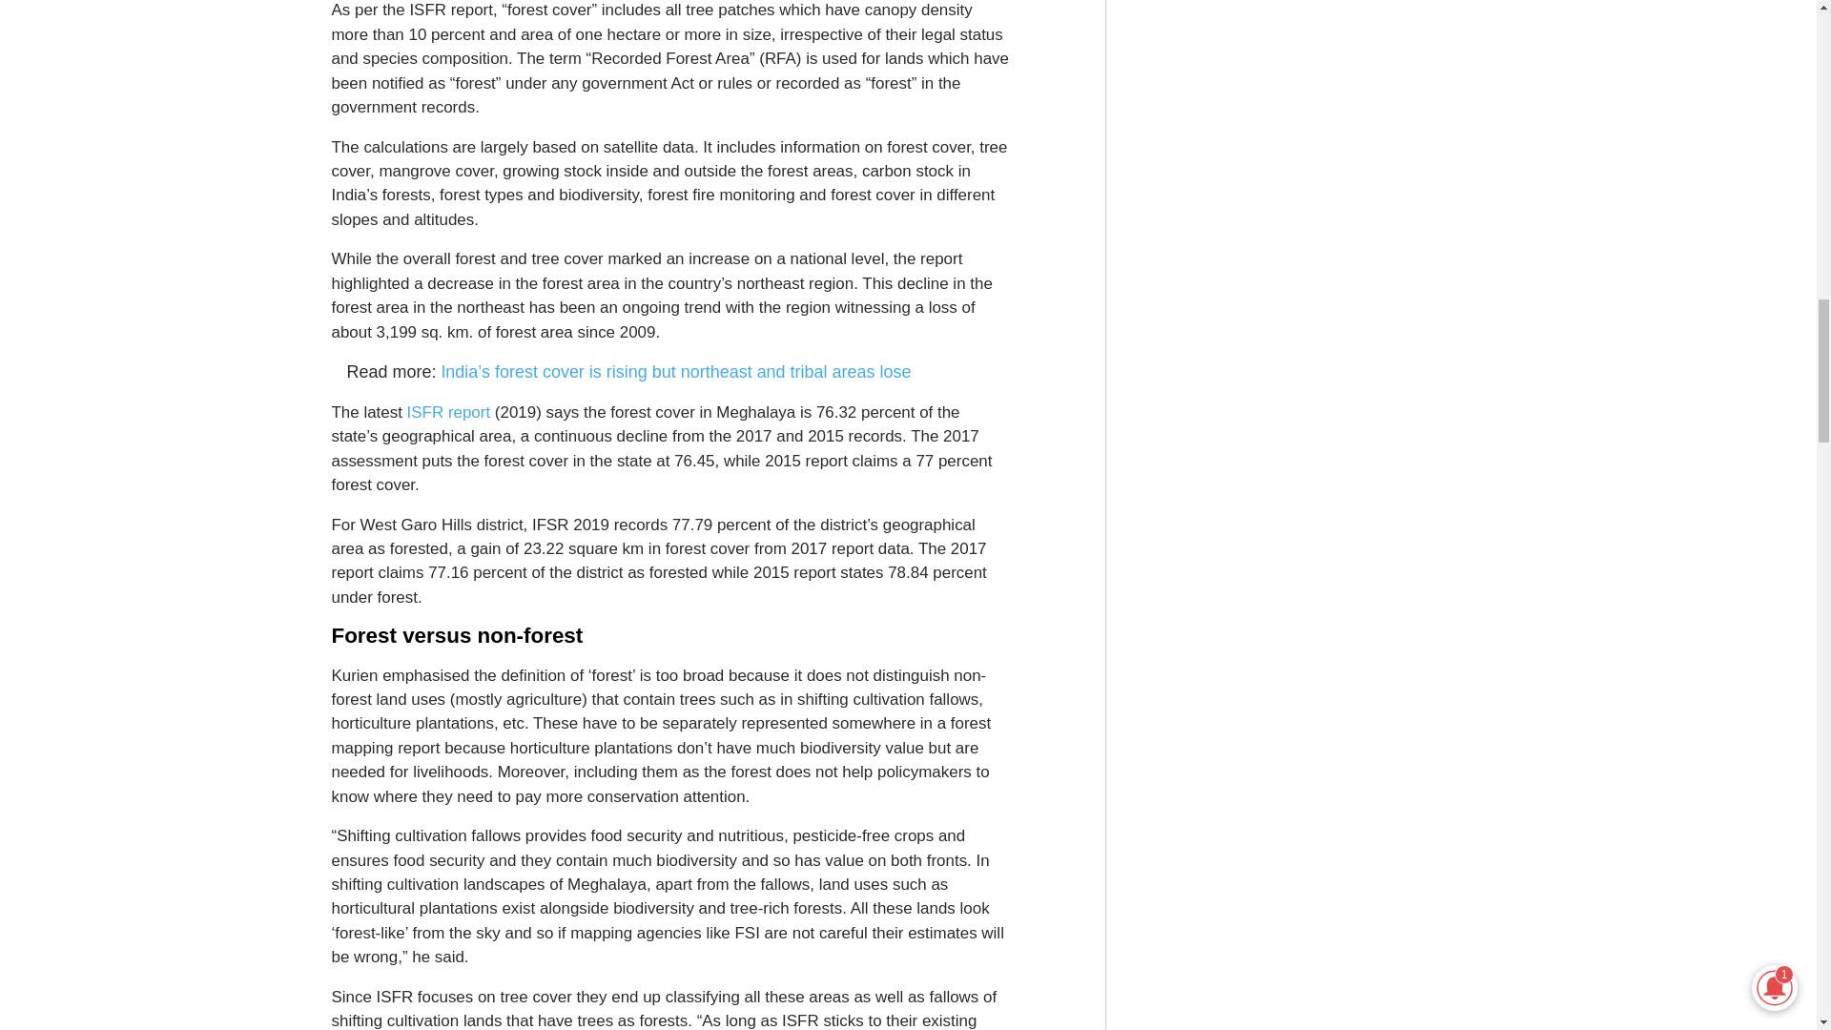  I want to click on ISFR report, so click(448, 412).